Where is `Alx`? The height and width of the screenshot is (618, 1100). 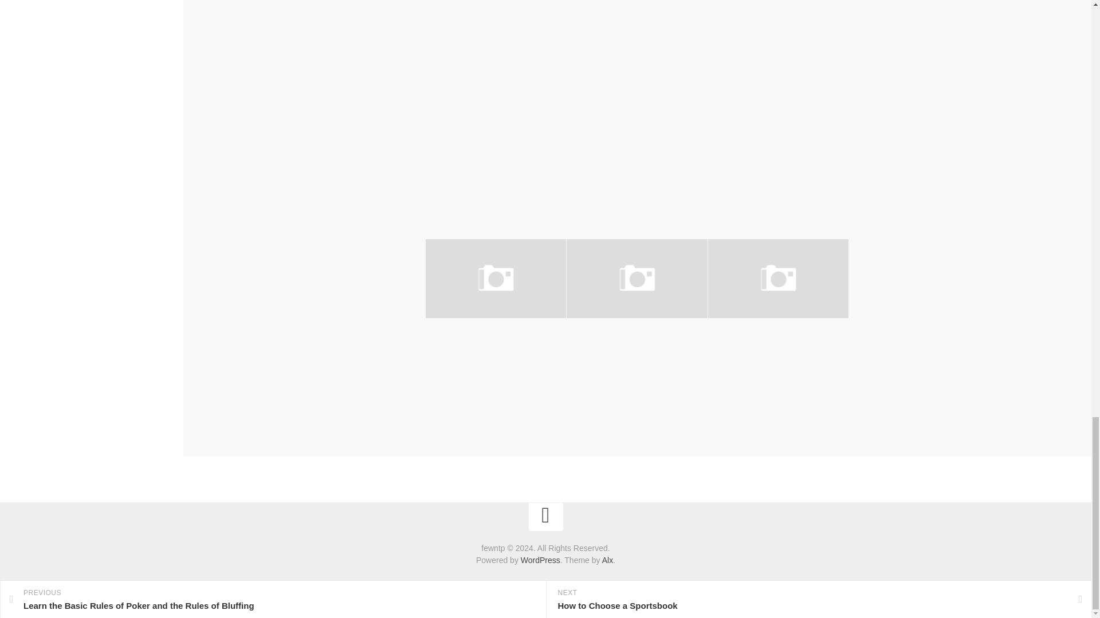 Alx is located at coordinates (607, 560).